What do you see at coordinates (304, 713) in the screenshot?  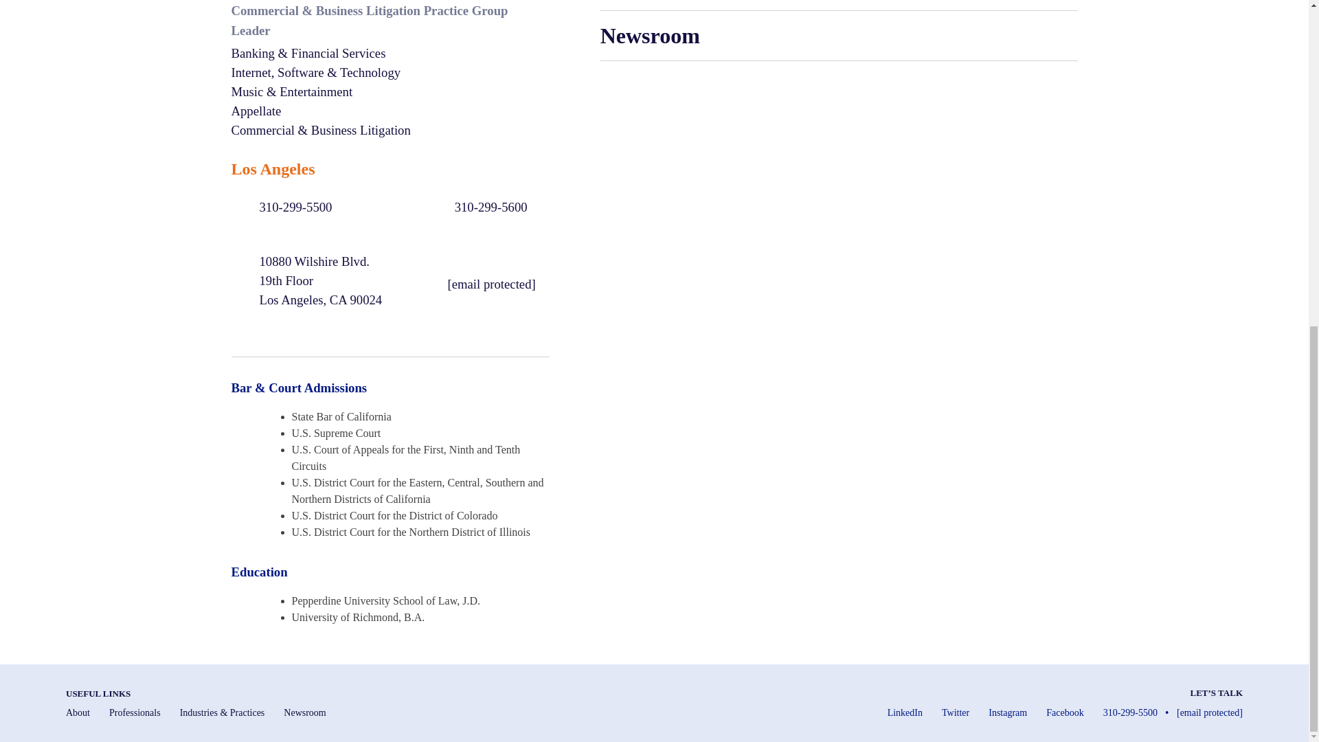 I see `Newsroom` at bounding box center [304, 713].